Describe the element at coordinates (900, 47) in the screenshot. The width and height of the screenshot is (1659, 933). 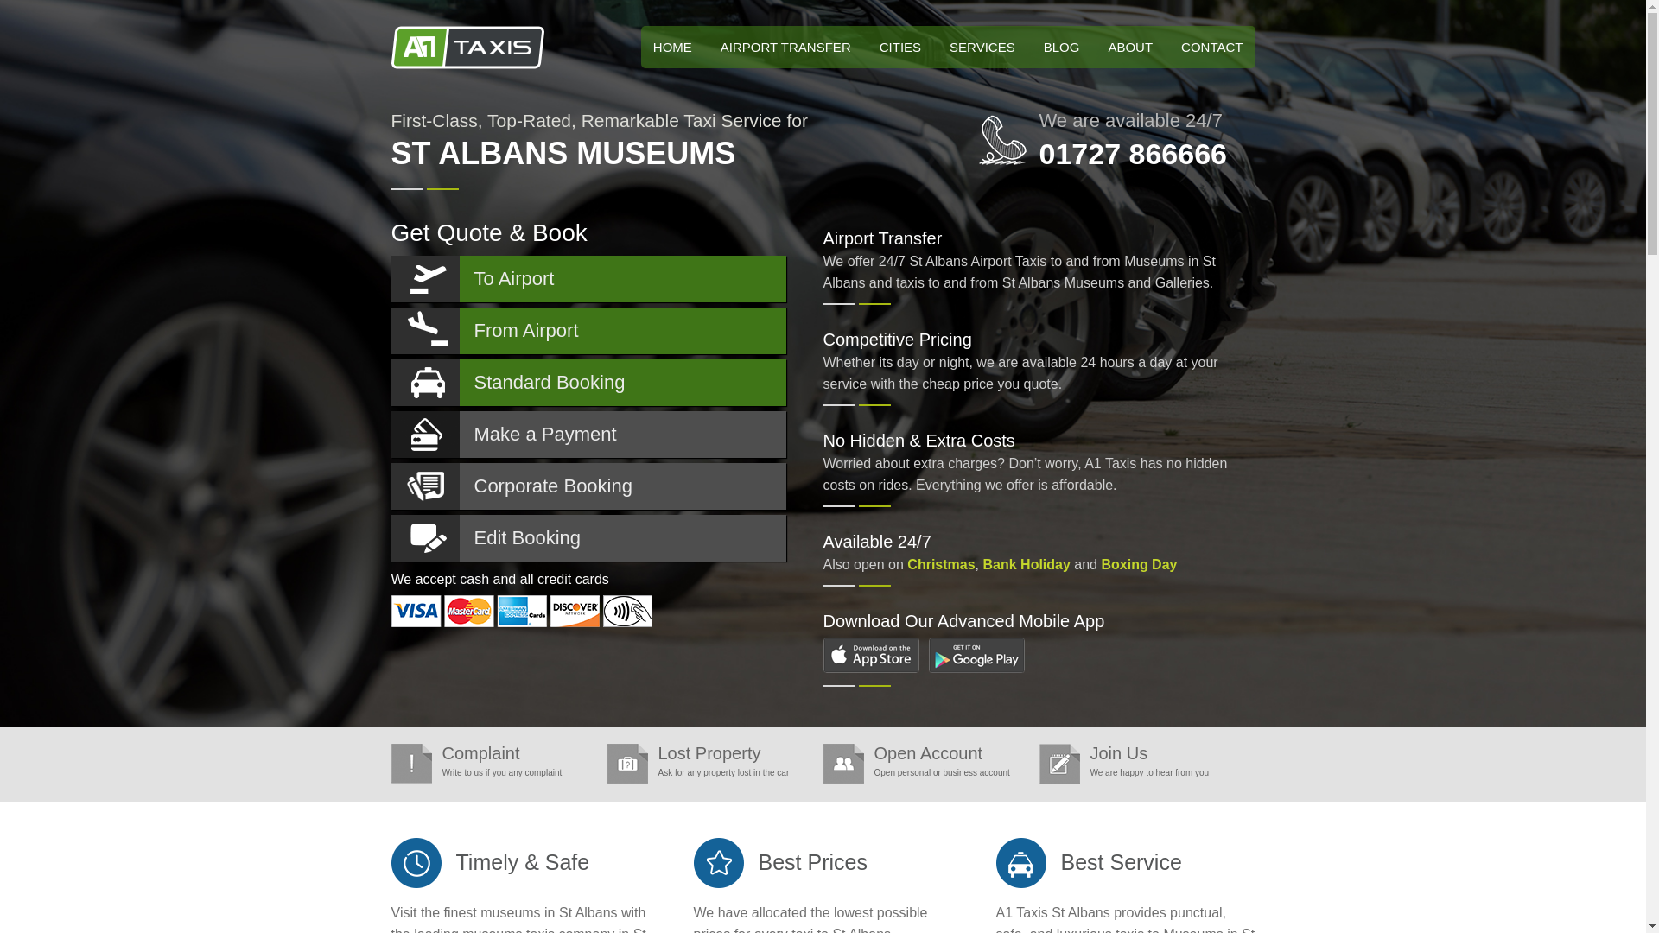
I see `CITIES` at that location.